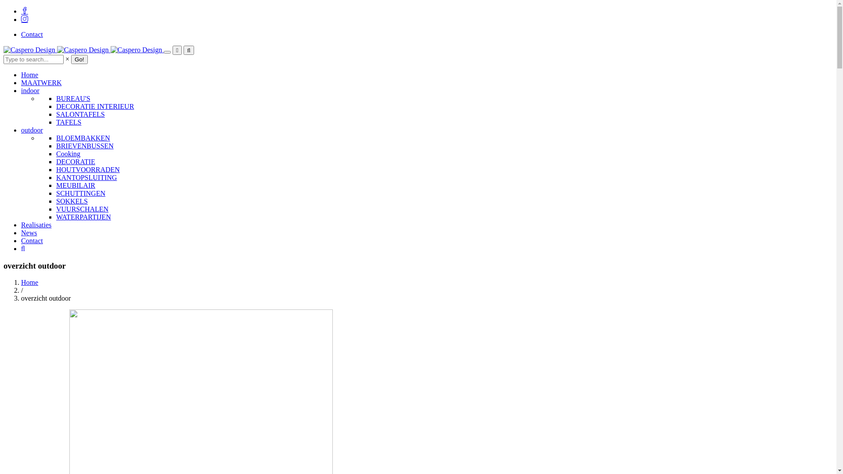  I want to click on Contact, so click(32, 241).